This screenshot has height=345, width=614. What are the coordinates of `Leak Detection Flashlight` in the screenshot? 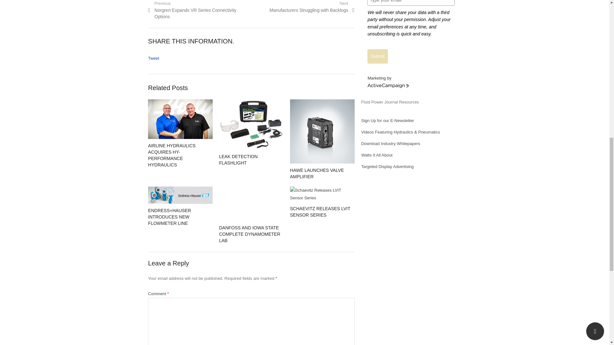 It's located at (239, 160).